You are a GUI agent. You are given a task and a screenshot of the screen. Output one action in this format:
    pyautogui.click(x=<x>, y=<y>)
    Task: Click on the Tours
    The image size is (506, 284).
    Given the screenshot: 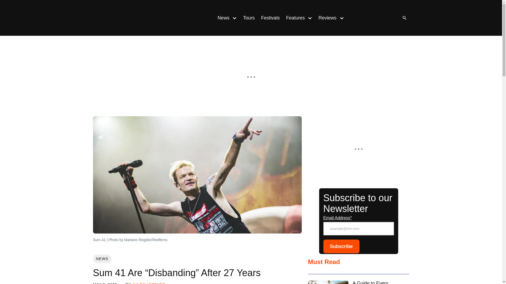 What is the action you would take?
    pyautogui.click(x=249, y=18)
    